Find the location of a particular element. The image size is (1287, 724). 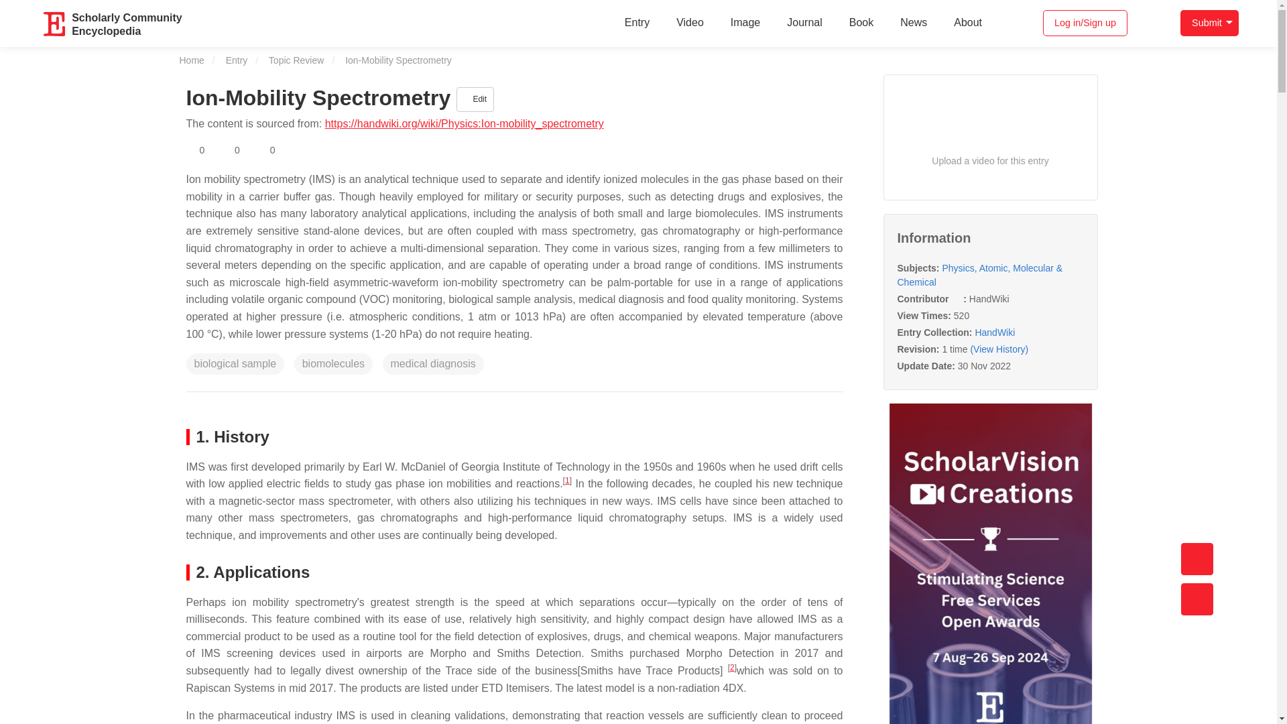

Submit is located at coordinates (196, 150).